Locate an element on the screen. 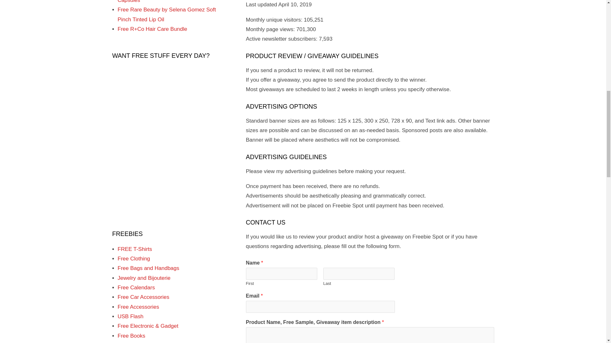  USB Flash is located at coordinates (130, 316).